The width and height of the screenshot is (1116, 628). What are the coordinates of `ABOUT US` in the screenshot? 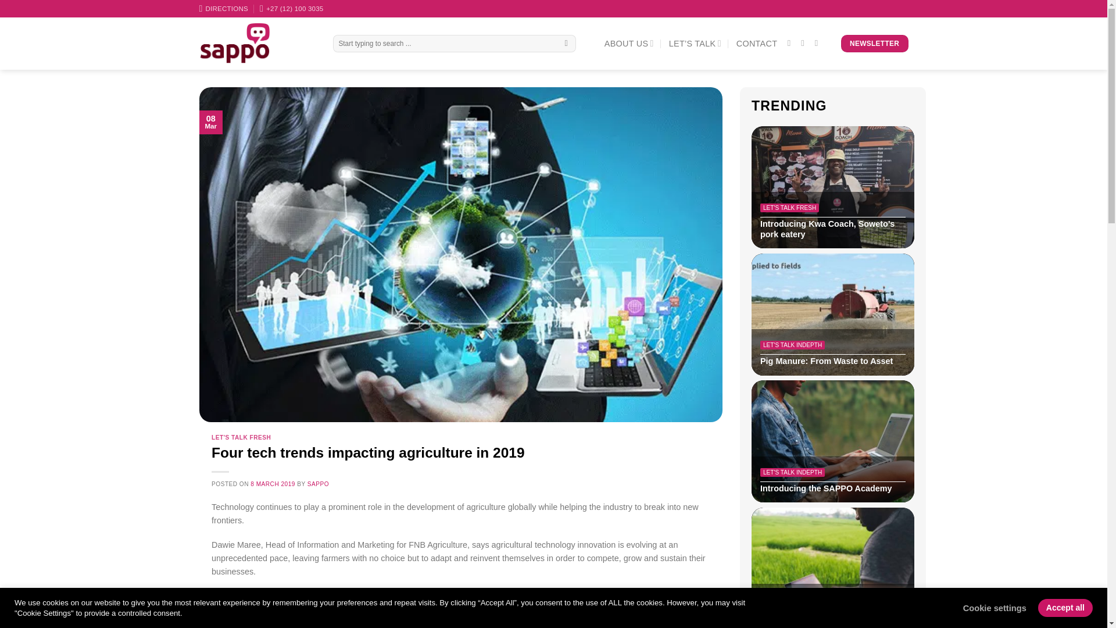 It's located at (629, 43).